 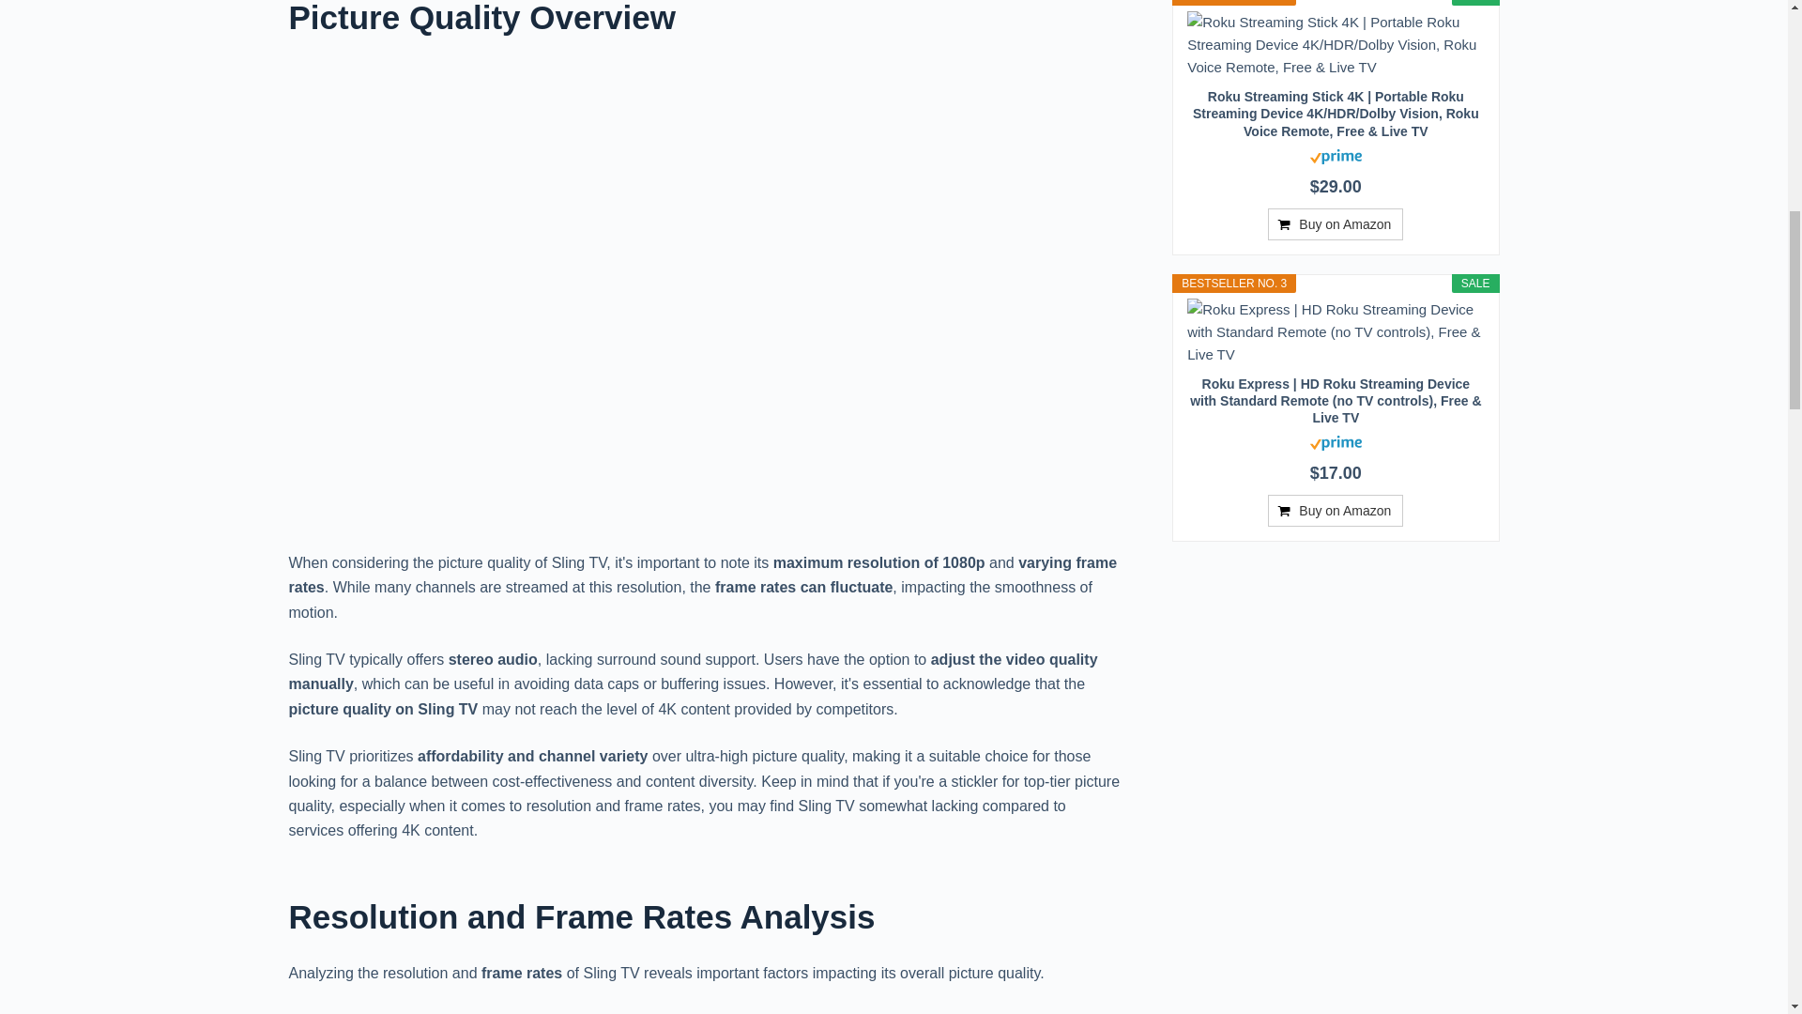 What do you see at coordinates (1336, 511) in the screenshot?
I see `Buy on Amazon` at bounding box center [1336, 511].